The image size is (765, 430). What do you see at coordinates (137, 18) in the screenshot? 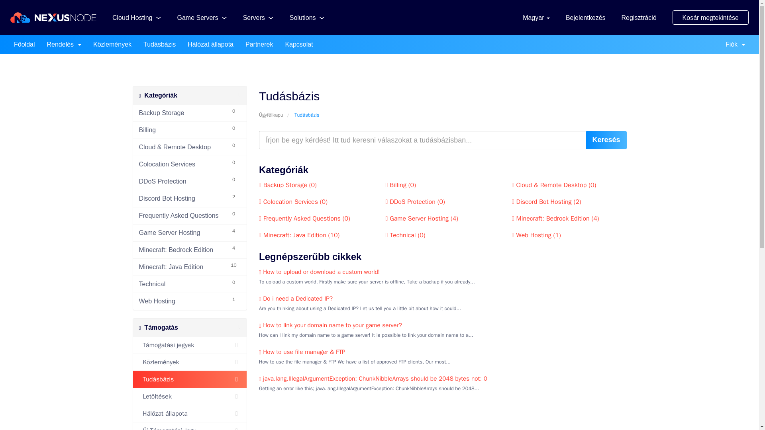
I see `Cloud Hosting` at bounding box center [137, 18].